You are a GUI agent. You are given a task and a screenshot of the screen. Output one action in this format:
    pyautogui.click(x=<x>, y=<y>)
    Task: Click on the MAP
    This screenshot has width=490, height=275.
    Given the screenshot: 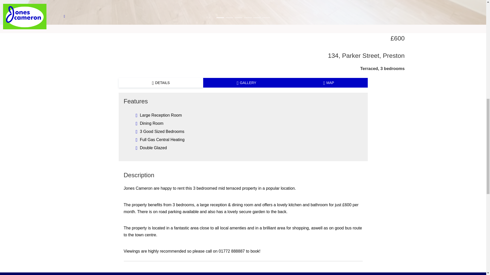 What is the action you would take?
    pyautogui.click(x=329, y=82)
    